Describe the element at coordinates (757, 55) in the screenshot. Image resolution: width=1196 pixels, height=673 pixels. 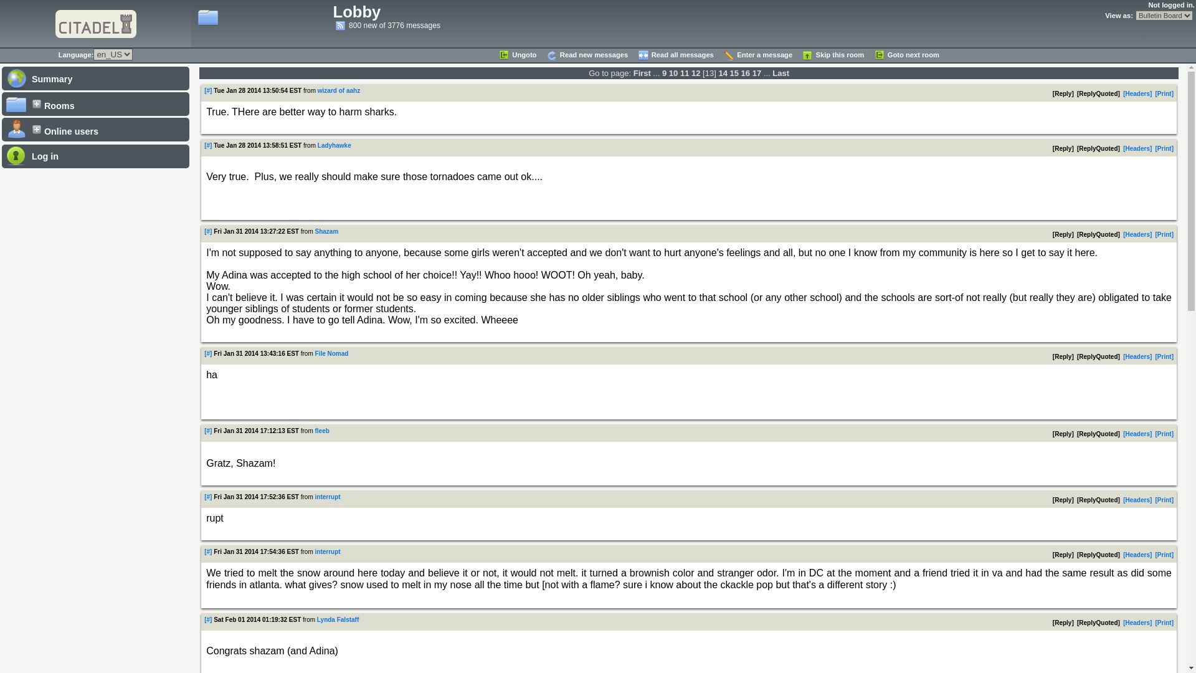
I see `Enter a message` at that location.